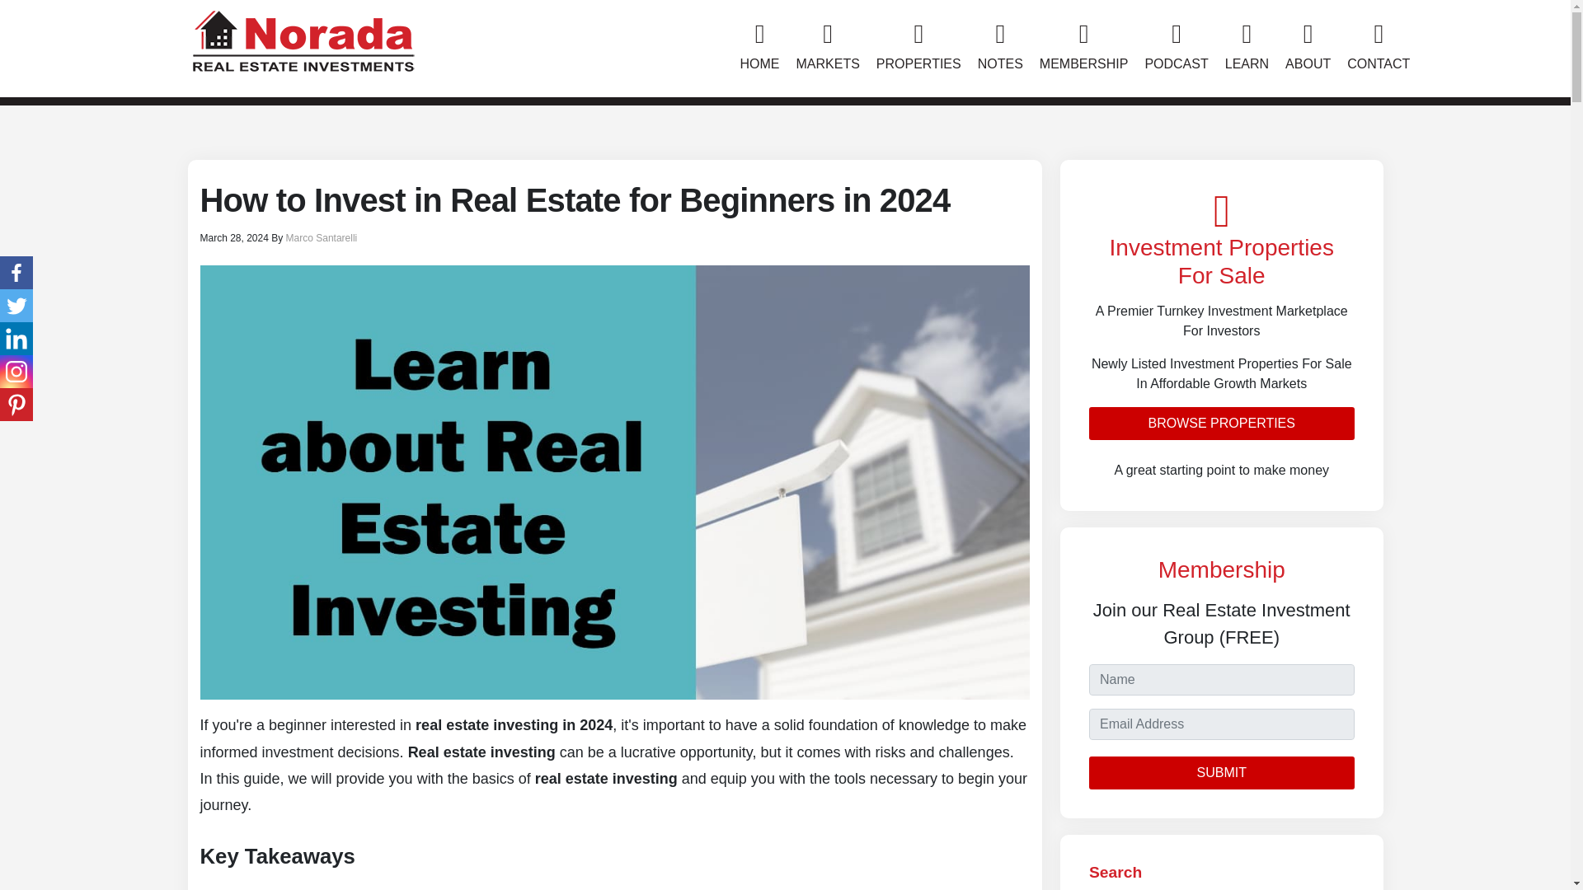  I want to click on BROWSE PROPERTIES, so click(1222, 423).